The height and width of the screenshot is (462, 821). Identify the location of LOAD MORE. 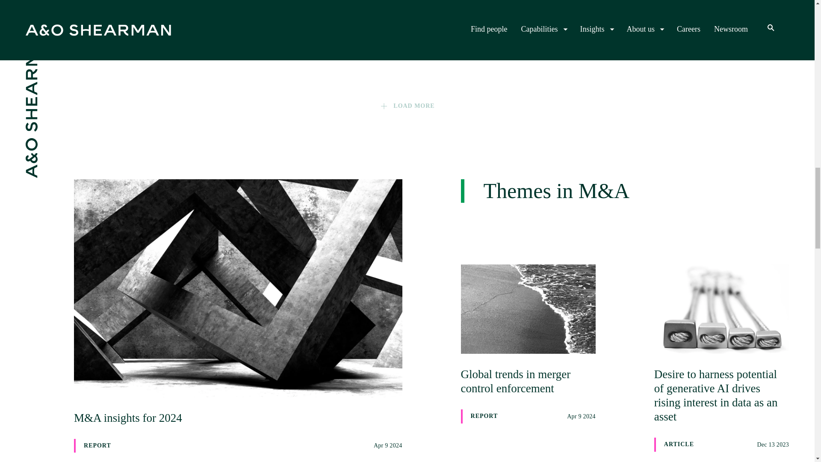
(165, 12).